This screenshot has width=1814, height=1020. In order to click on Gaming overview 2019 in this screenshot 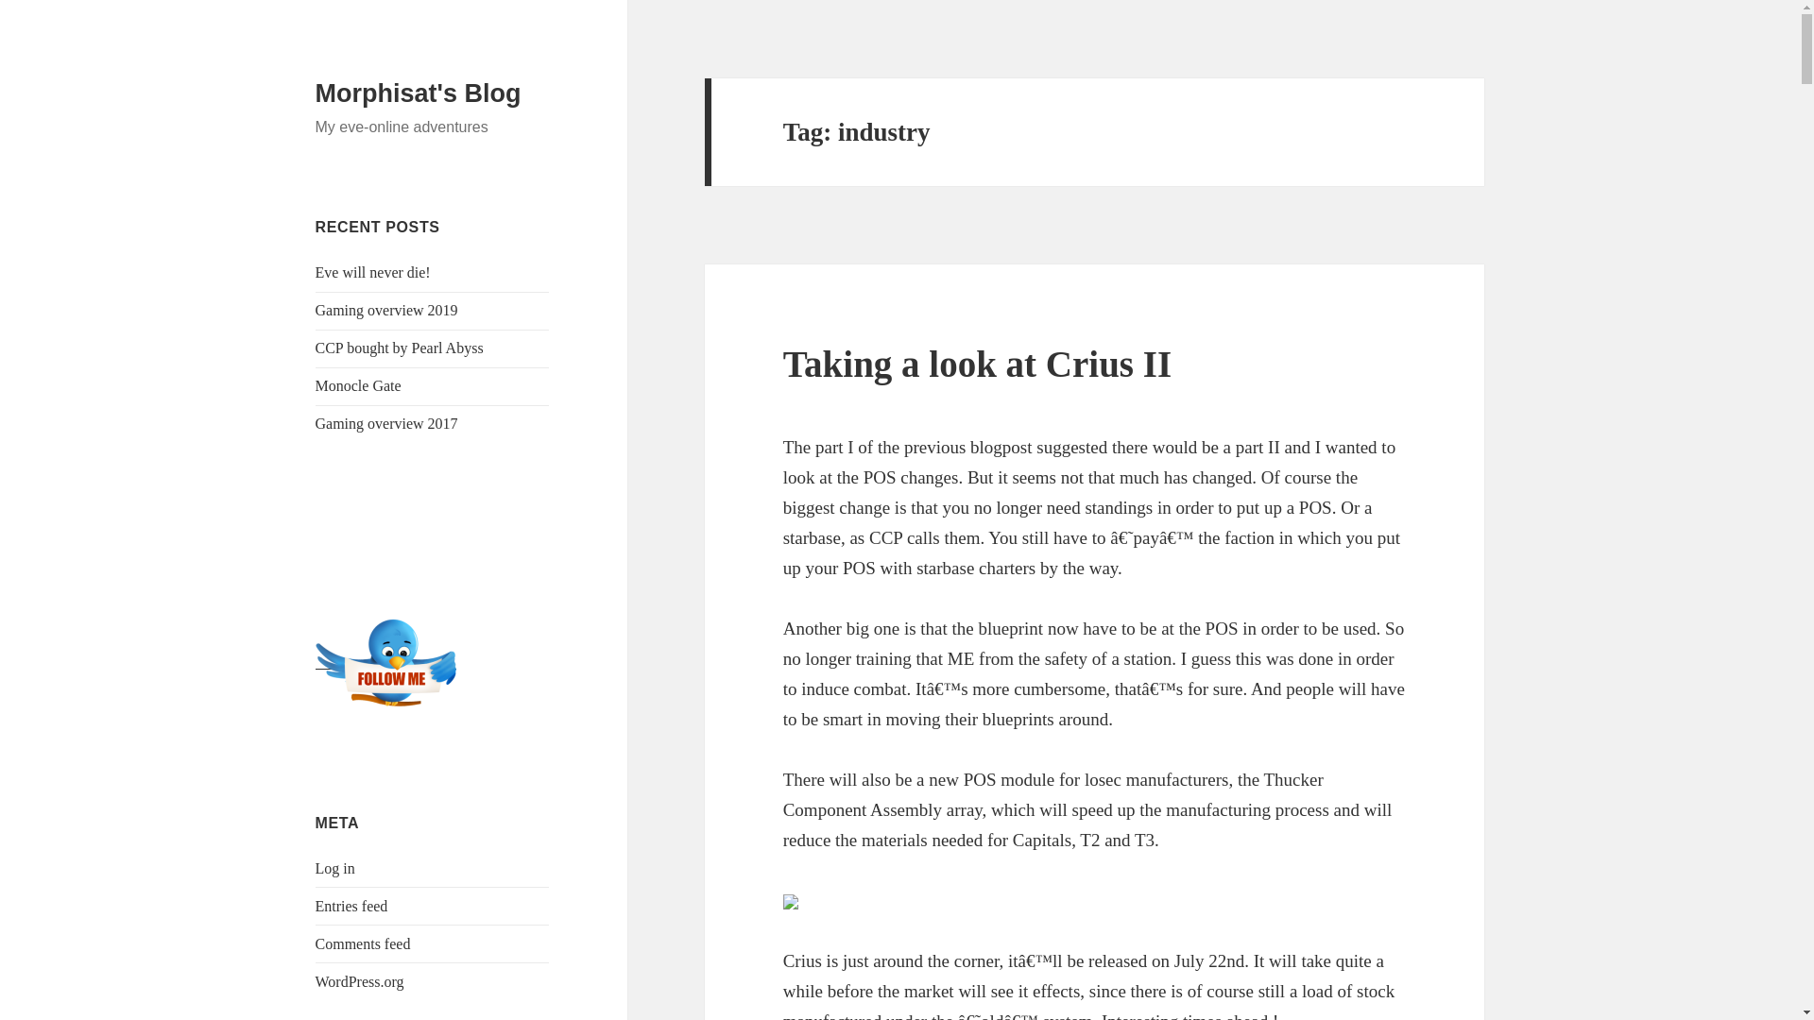, I will do `click(387, 310)`.